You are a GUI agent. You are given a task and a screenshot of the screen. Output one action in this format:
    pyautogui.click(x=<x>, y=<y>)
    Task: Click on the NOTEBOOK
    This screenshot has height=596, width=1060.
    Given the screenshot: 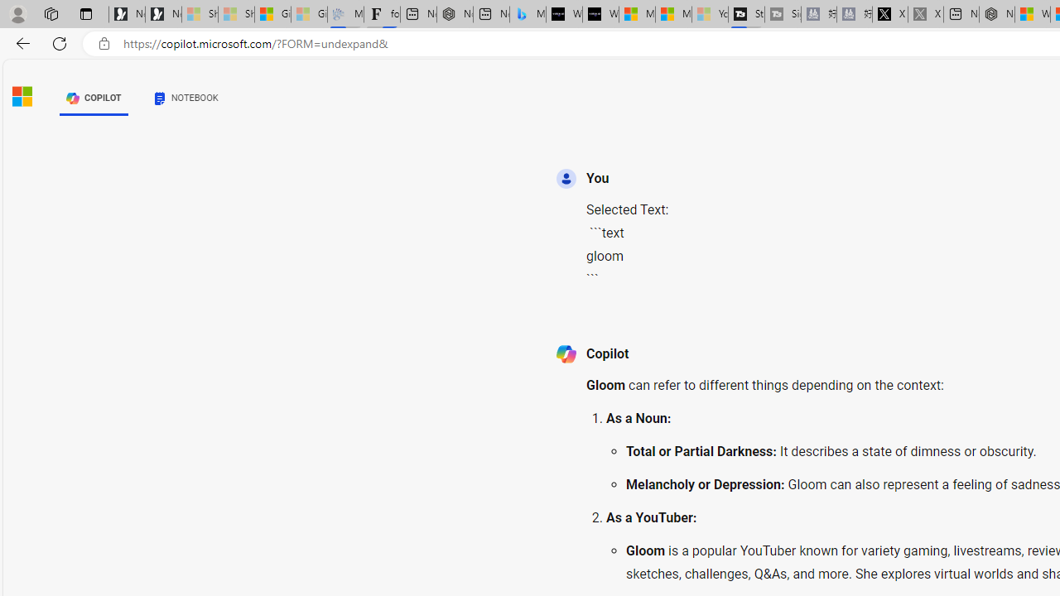 What is the action you would take?
    pyautogui.click(x=185, y=98)
    